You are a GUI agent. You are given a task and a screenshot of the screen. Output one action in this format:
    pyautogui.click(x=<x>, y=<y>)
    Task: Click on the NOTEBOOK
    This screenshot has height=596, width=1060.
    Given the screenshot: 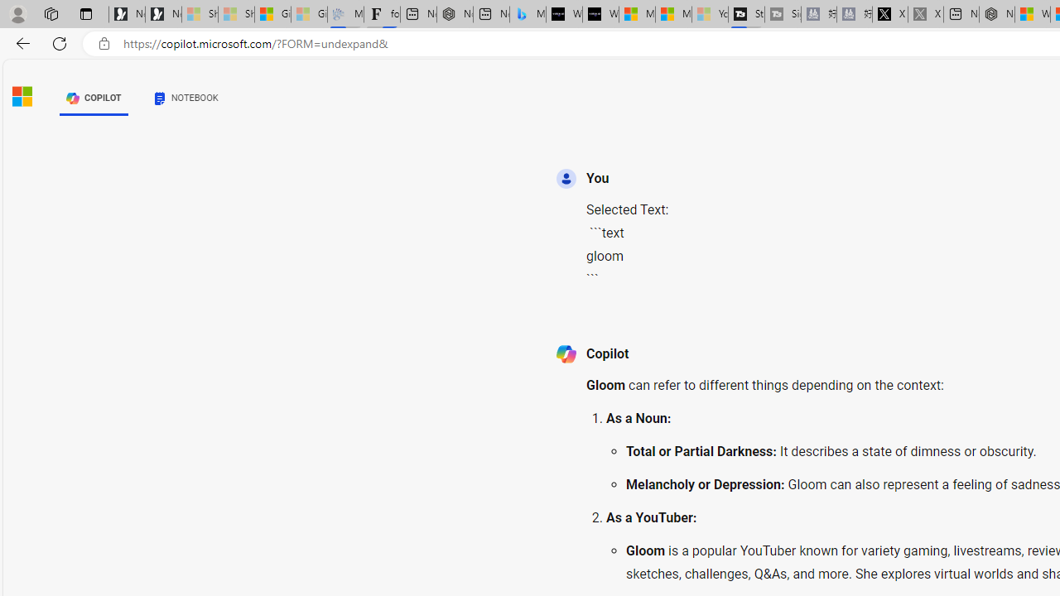 What is the action you would take?
    pyautogui.click(x=185, y=98)
    